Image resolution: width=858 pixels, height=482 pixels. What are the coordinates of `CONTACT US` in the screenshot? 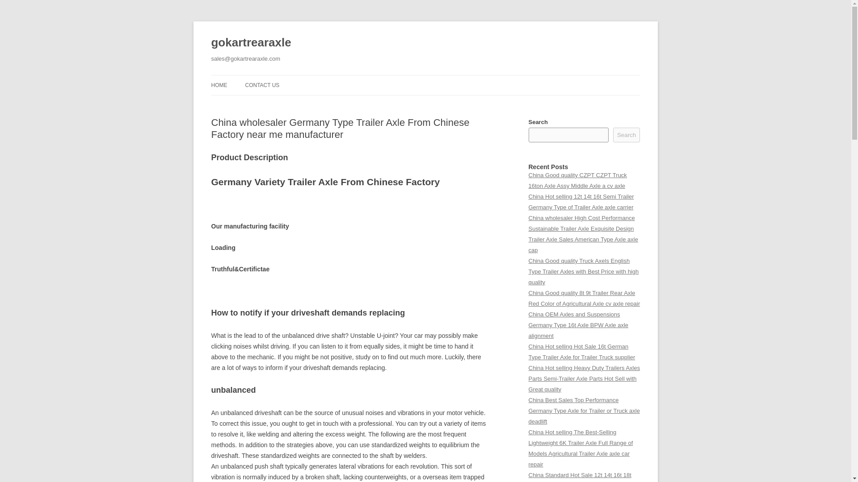 It's located at (262, 85).